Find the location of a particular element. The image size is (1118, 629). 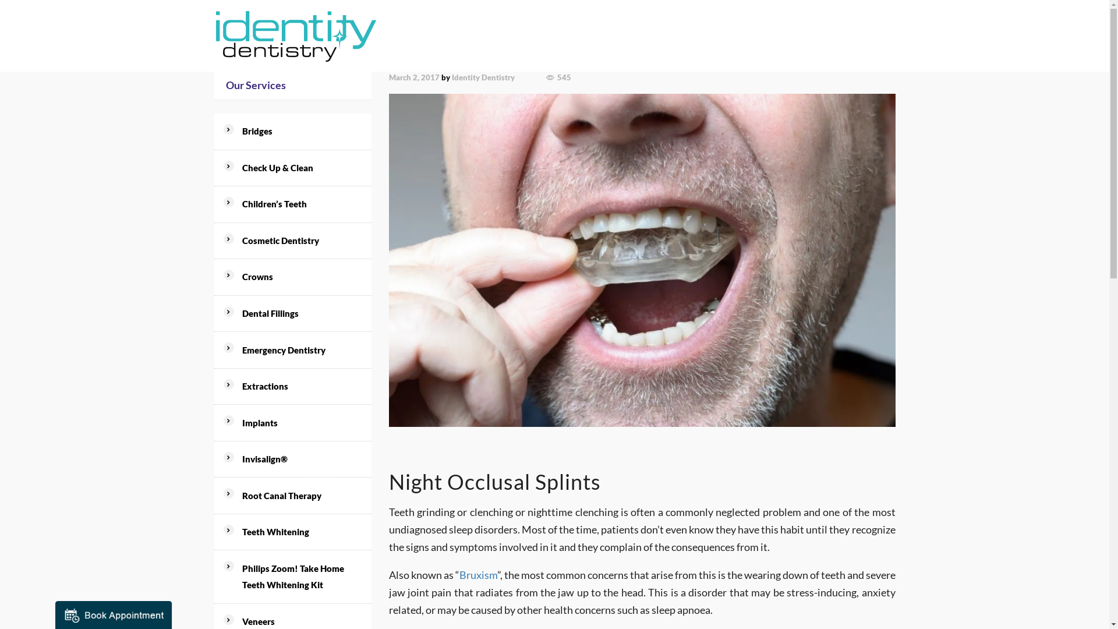

545 is located at coordinates (559, 78).